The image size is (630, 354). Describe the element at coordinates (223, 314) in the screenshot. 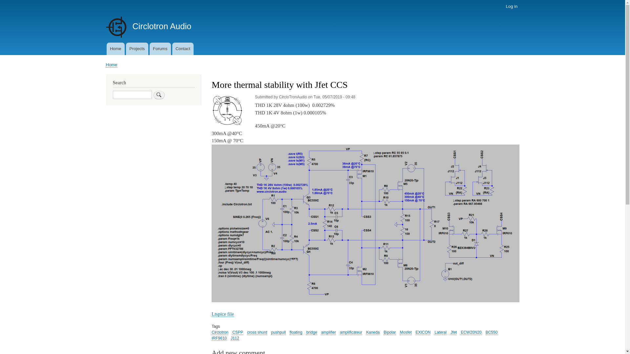

I see `Ltspice file` at that location.